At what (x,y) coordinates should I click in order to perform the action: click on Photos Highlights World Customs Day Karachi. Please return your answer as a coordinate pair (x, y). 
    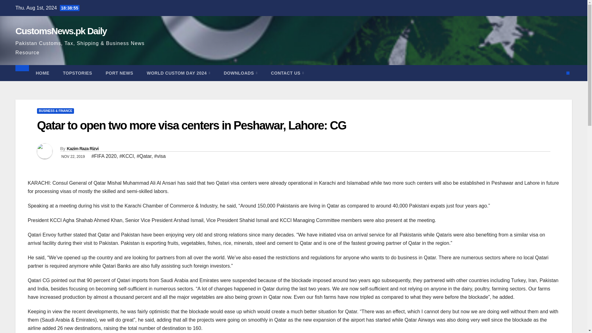
    Looking at the image, I should click on (74, 88).